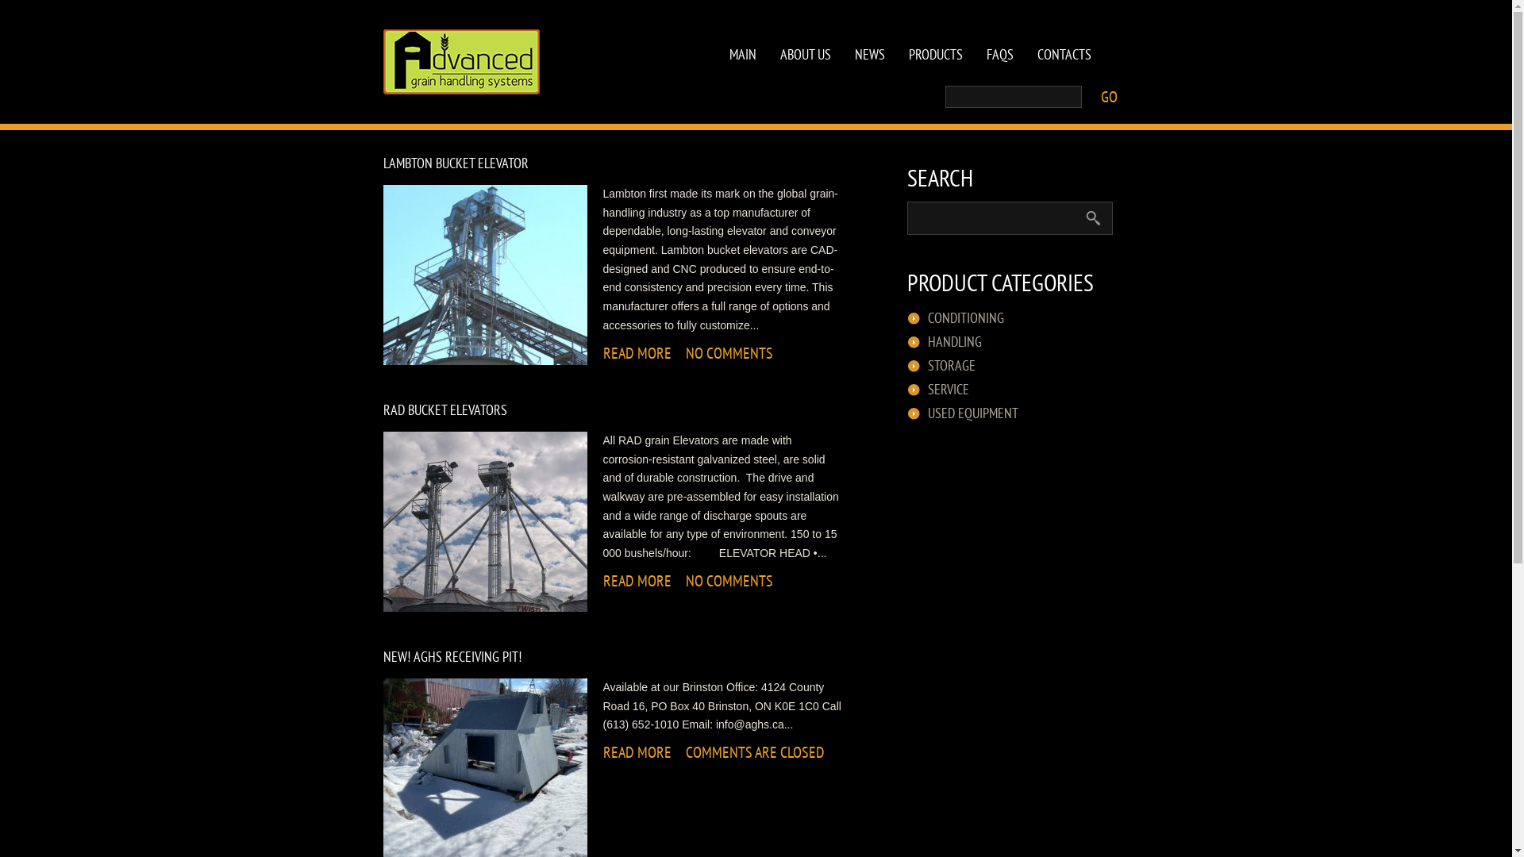  Describe the element at coordinates (444, 409) in the screenshot. I see `RAD BUCKET ELEVATORS` at that location.